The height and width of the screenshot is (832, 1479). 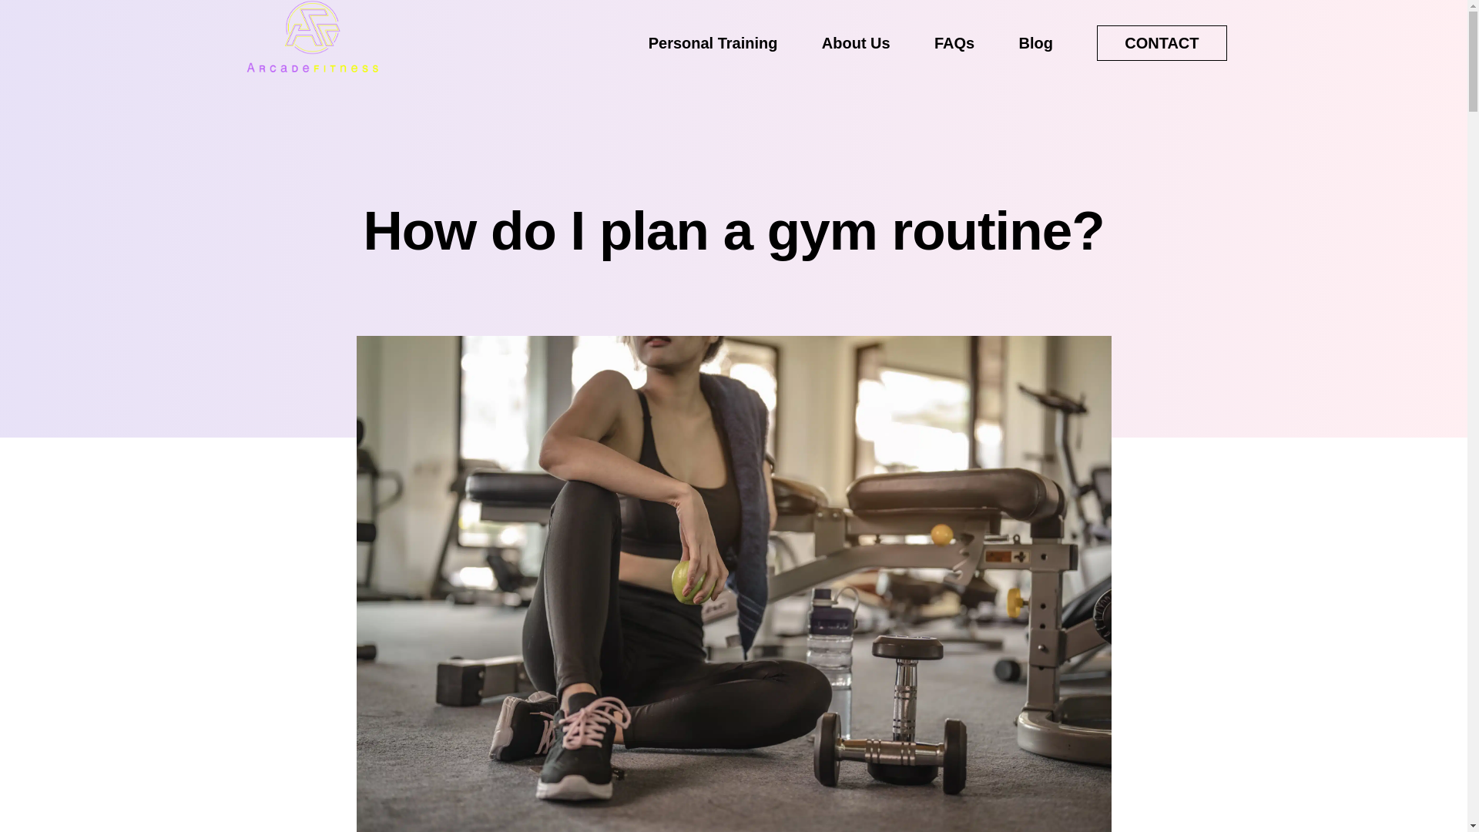 I want to click on Blog, so click(x=1035, y=55).